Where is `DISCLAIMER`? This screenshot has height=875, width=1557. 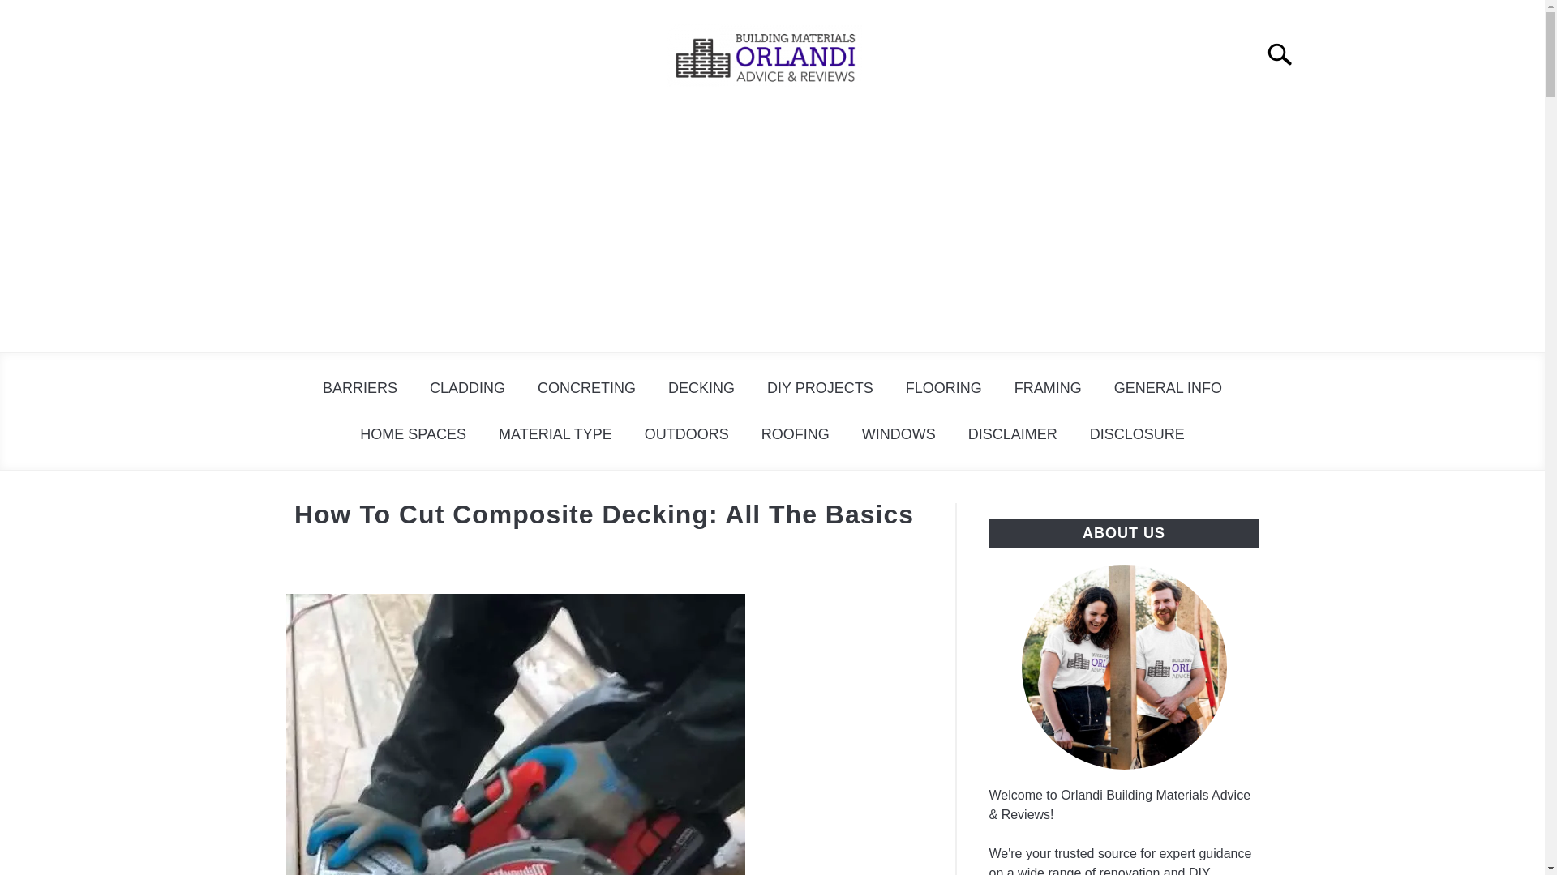 DISCLAIMER is located at coordinates (1012, 434).